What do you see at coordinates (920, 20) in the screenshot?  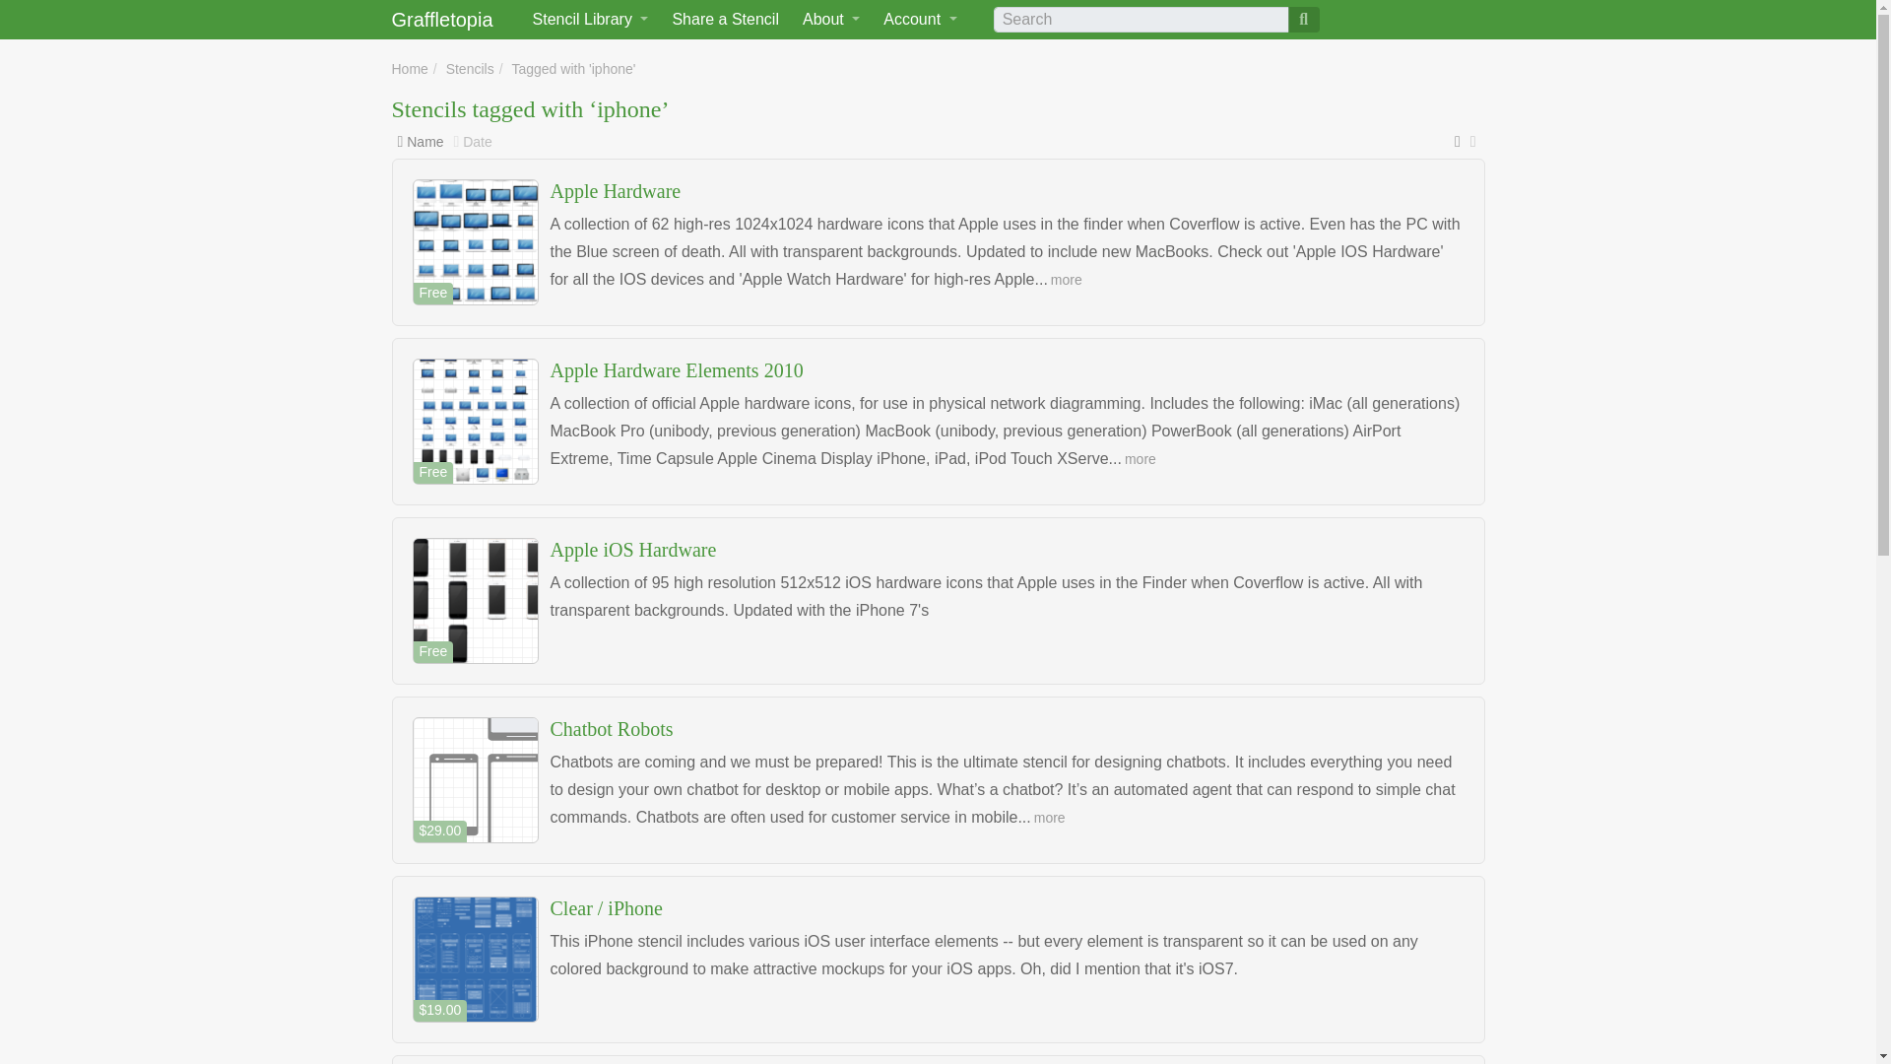 I see `Account` at bounding box center [920, 20].